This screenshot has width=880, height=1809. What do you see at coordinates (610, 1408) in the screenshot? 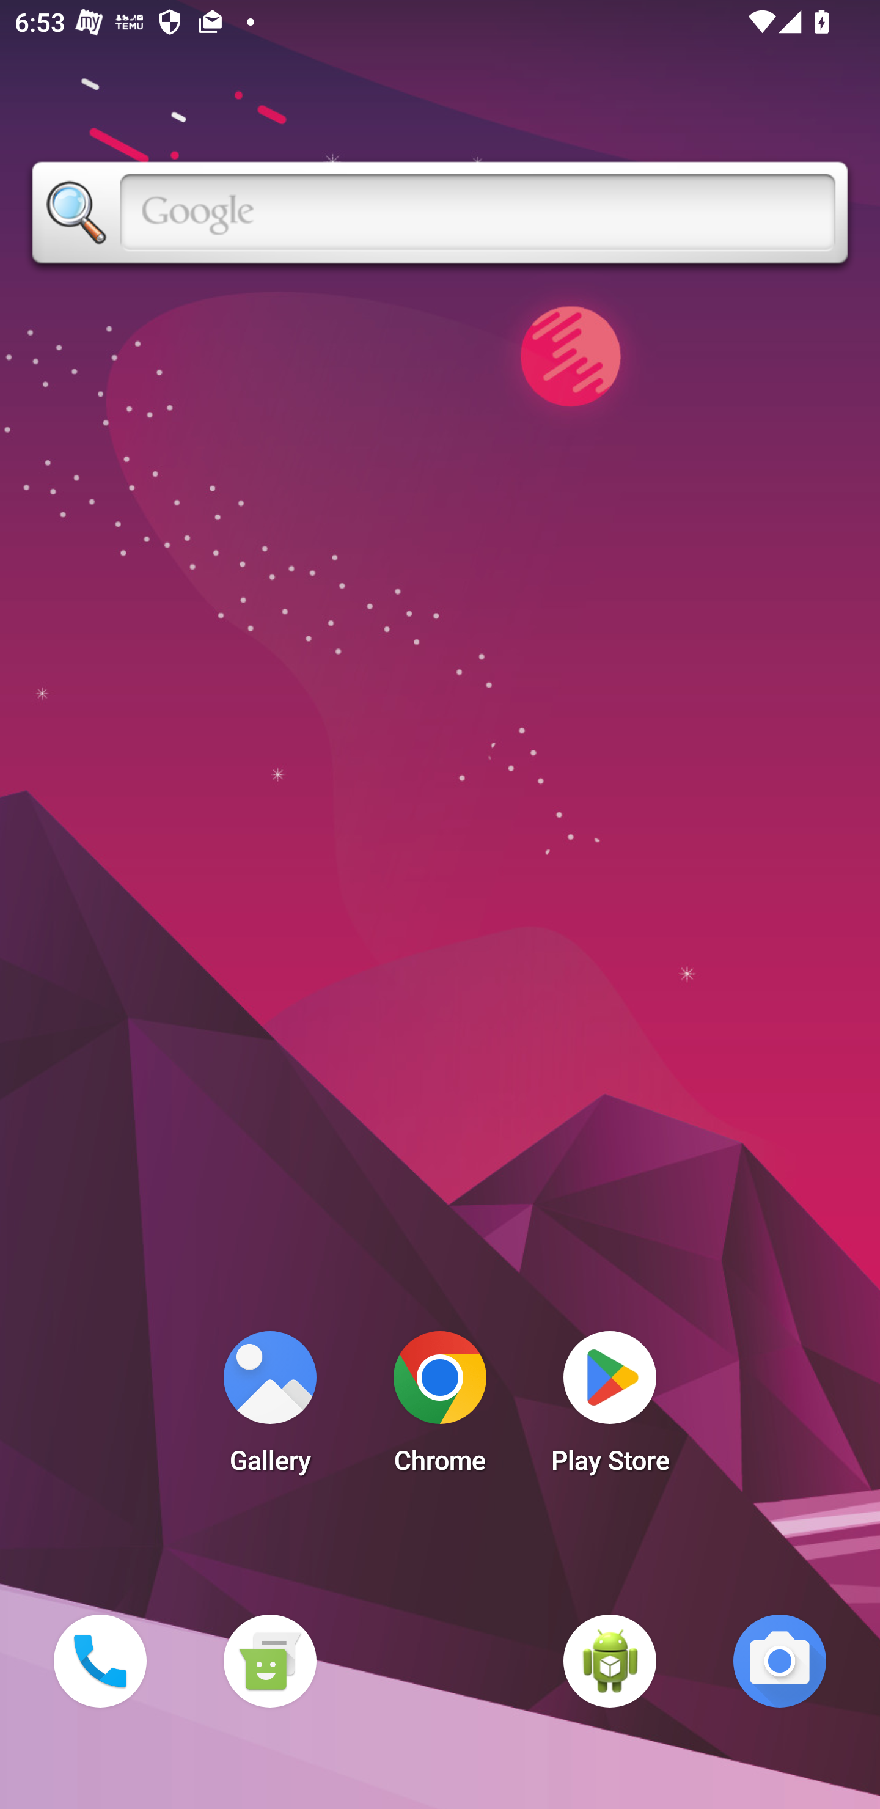
I see `Play Store` at bounding box center [610, 1408].